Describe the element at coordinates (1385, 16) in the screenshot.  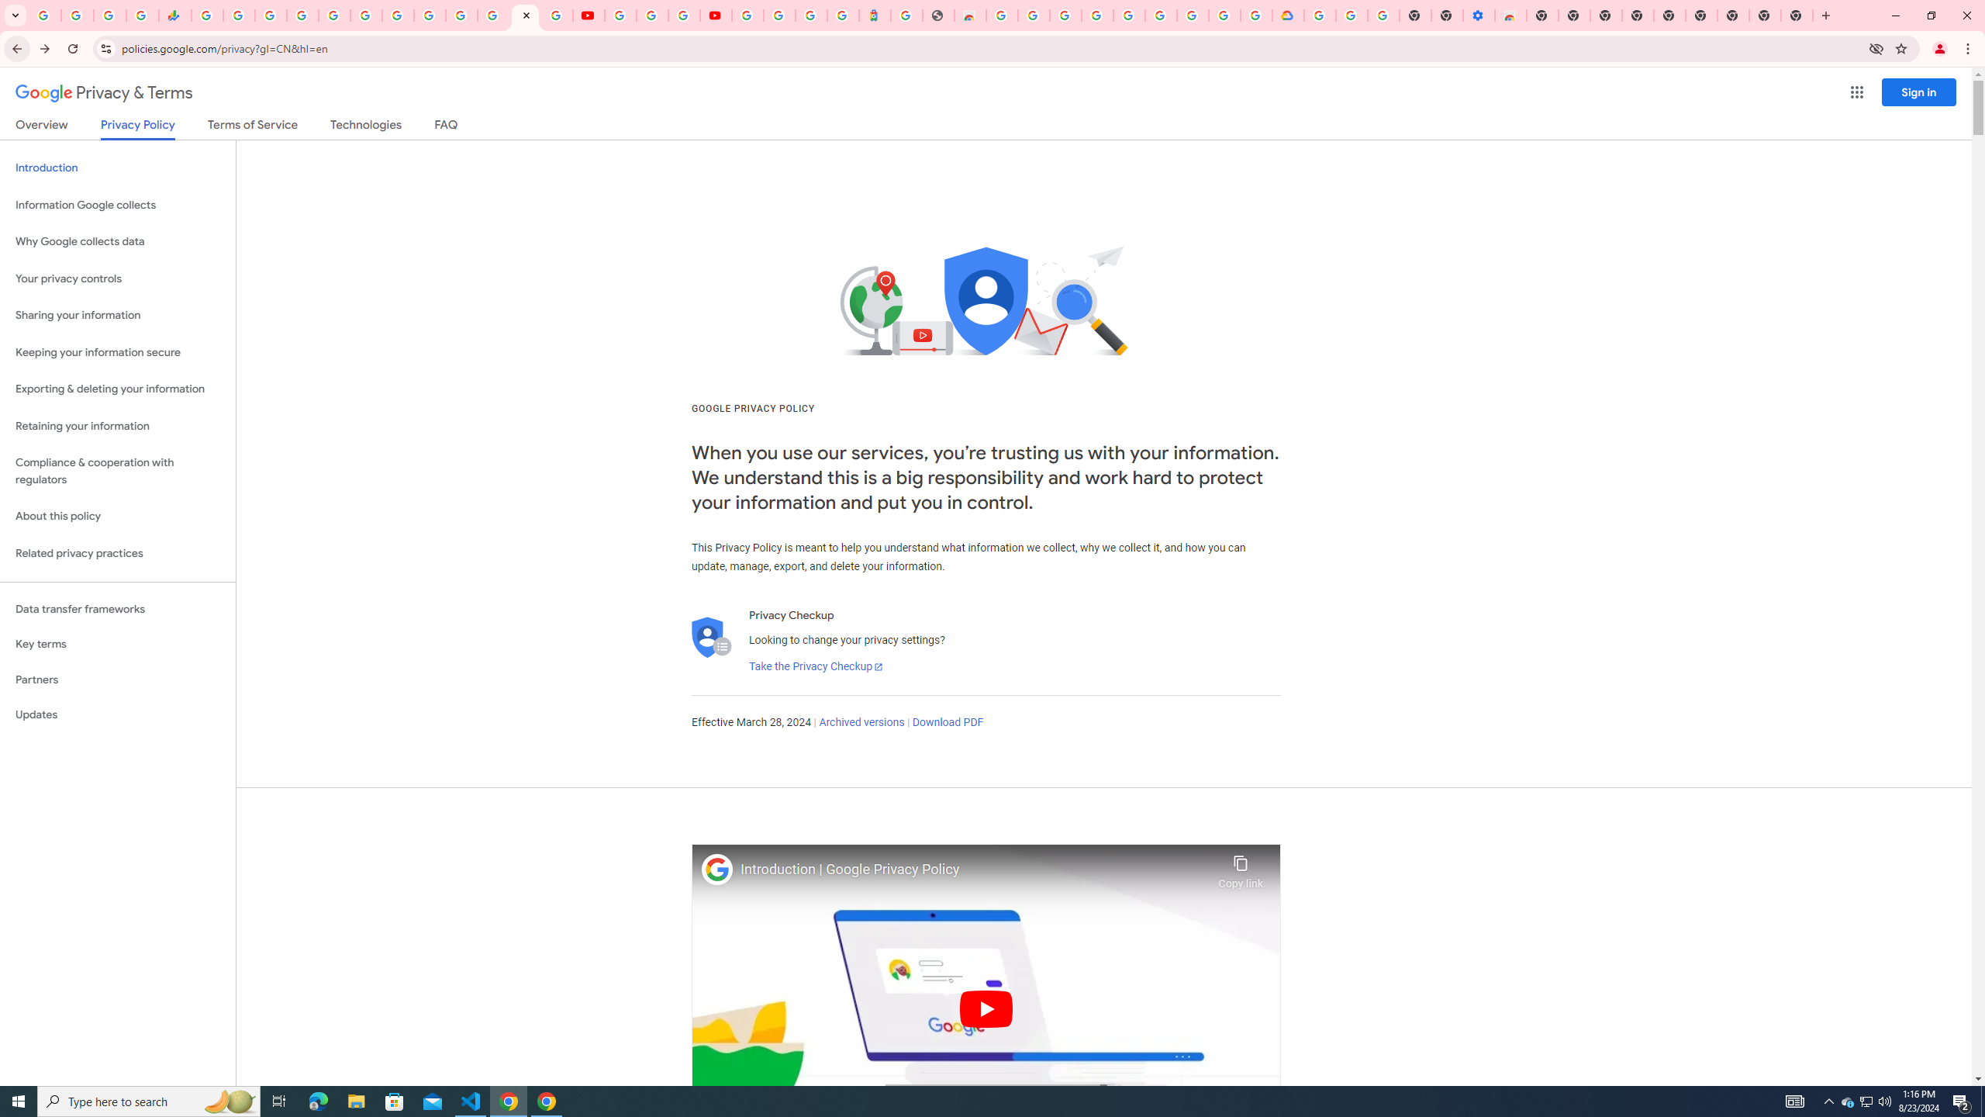
I see `Turn cookies on or off - Computer - Google Account Help` at that location.